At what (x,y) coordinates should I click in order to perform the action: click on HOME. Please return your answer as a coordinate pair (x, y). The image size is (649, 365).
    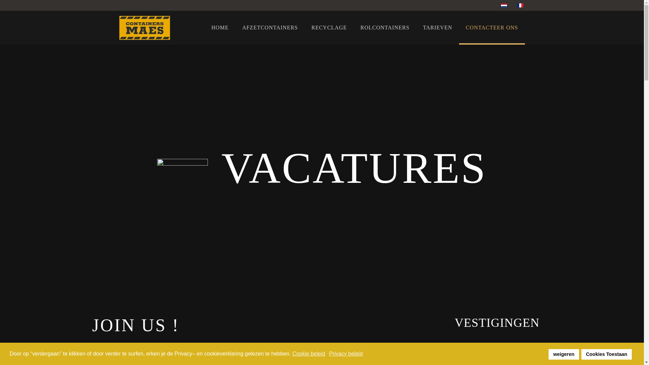
    Looking at the image, I should click on (220, 28).